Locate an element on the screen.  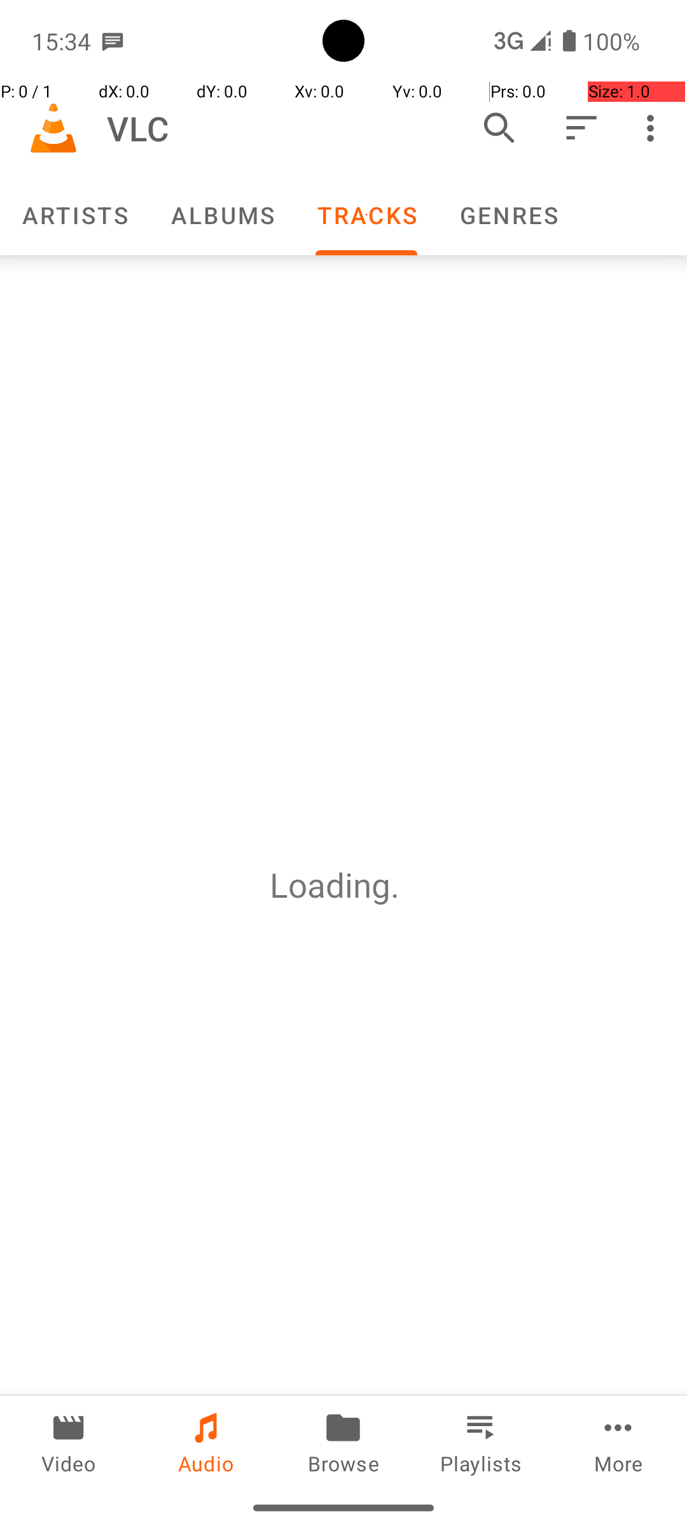
ARTISTS is located at coordinates (74, 215).